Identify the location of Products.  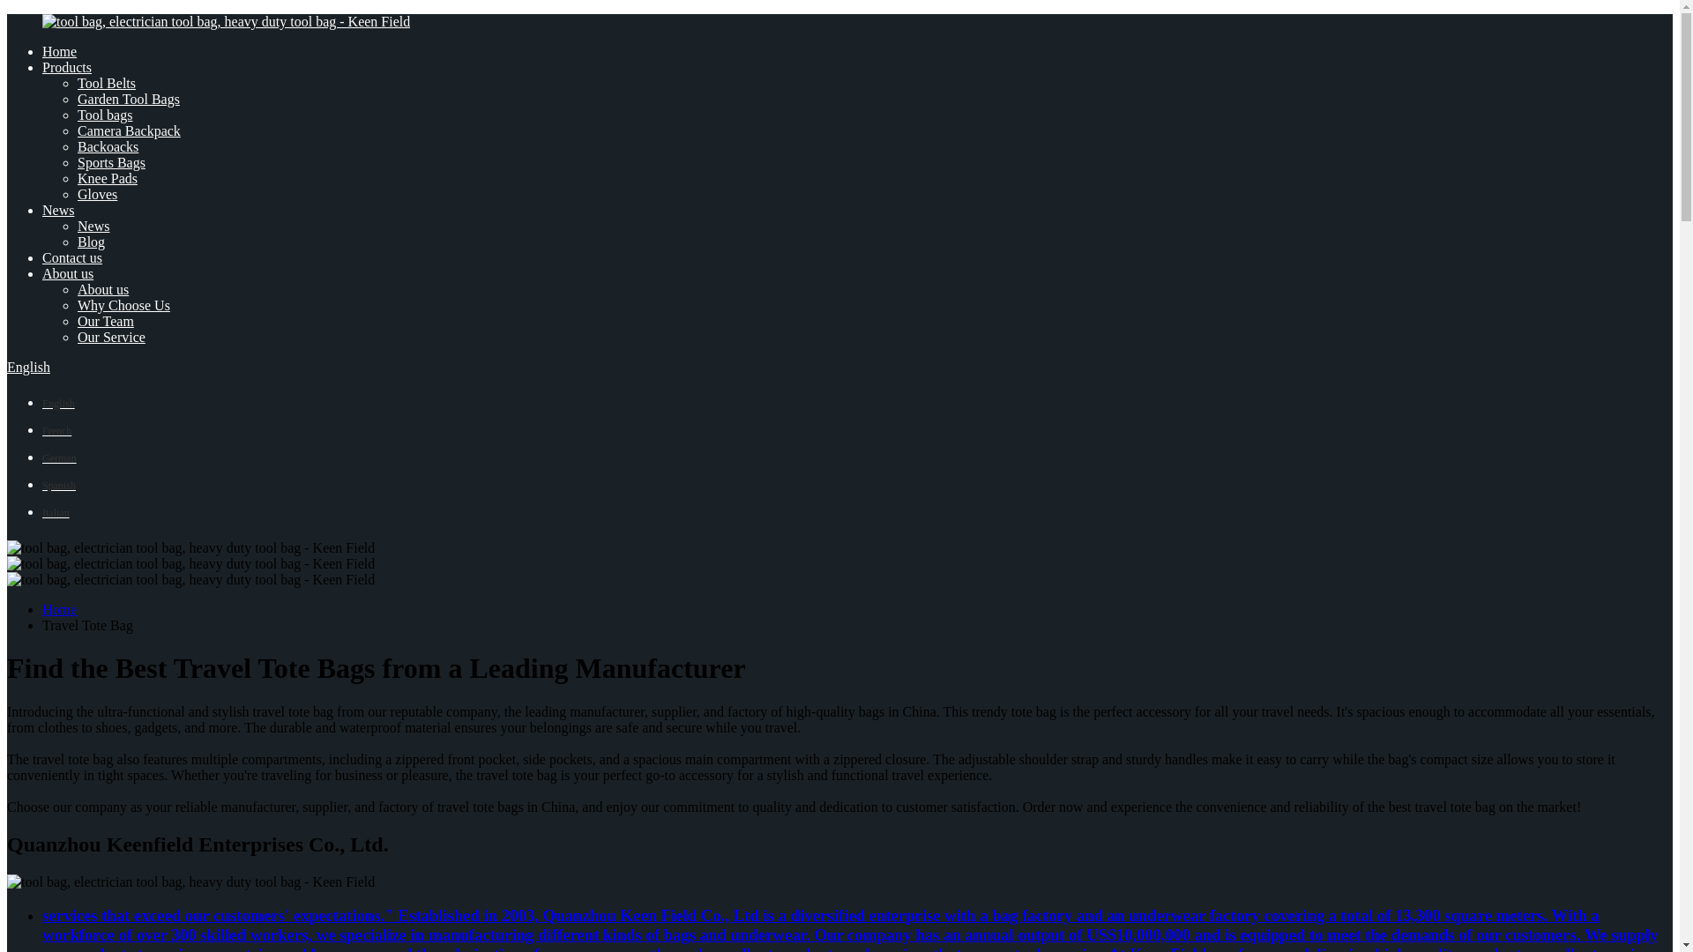
(67, 67).